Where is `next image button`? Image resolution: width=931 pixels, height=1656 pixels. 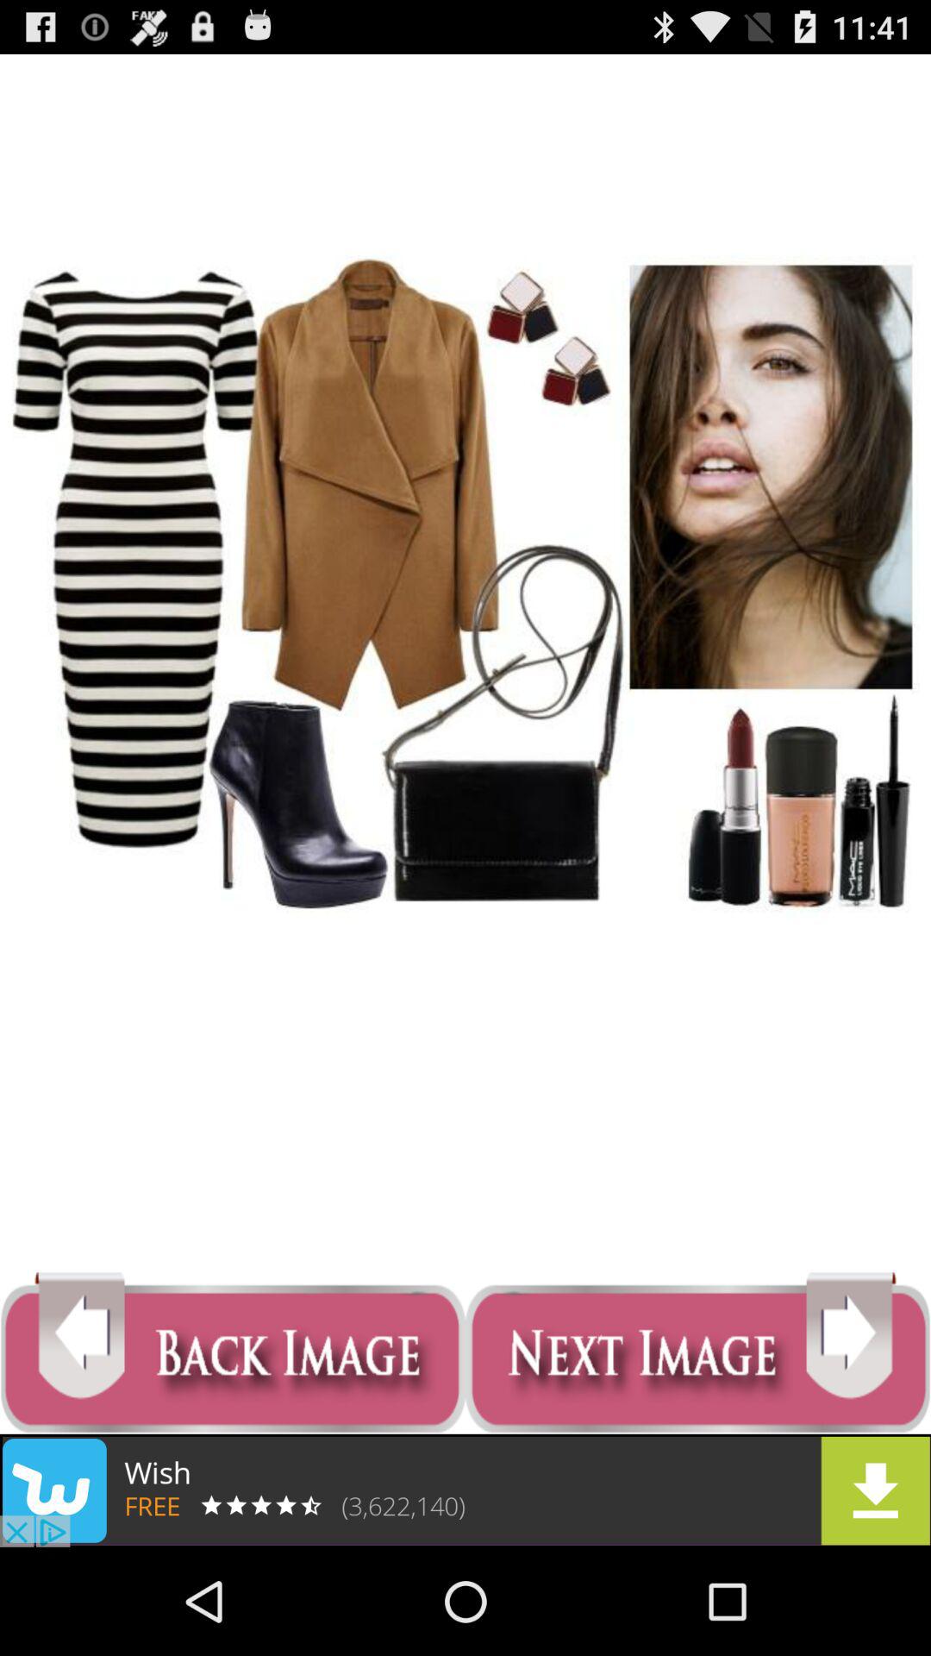
next image button is located at coordinates (698, 1352).